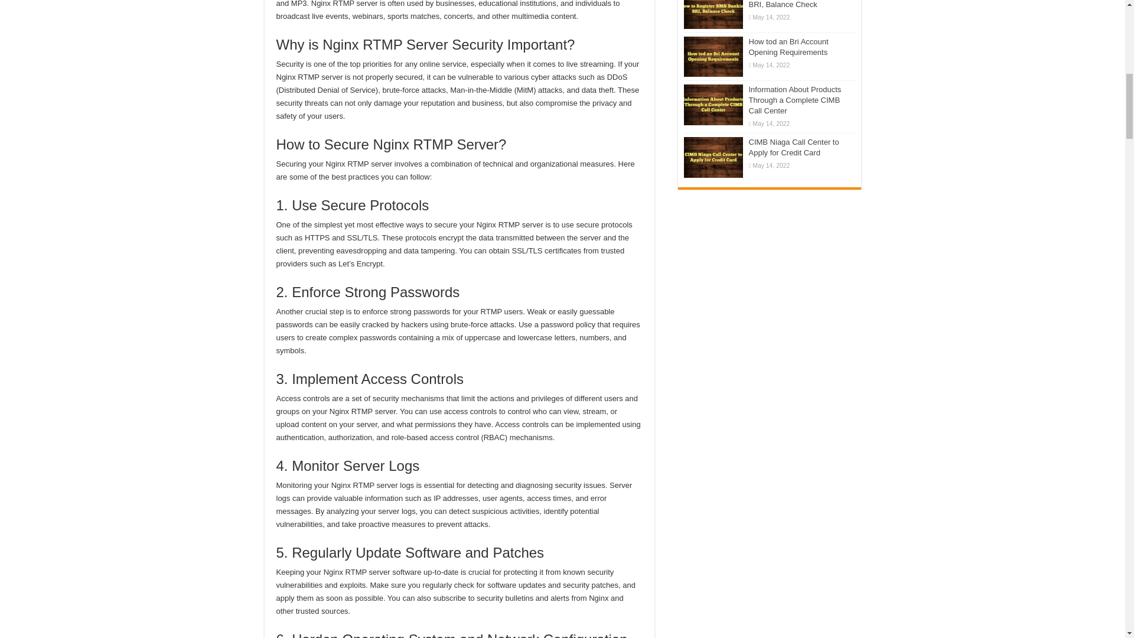 The height and width of the screenshot is (638, 1134). I want to click on Advertisement, so click(769, 269).